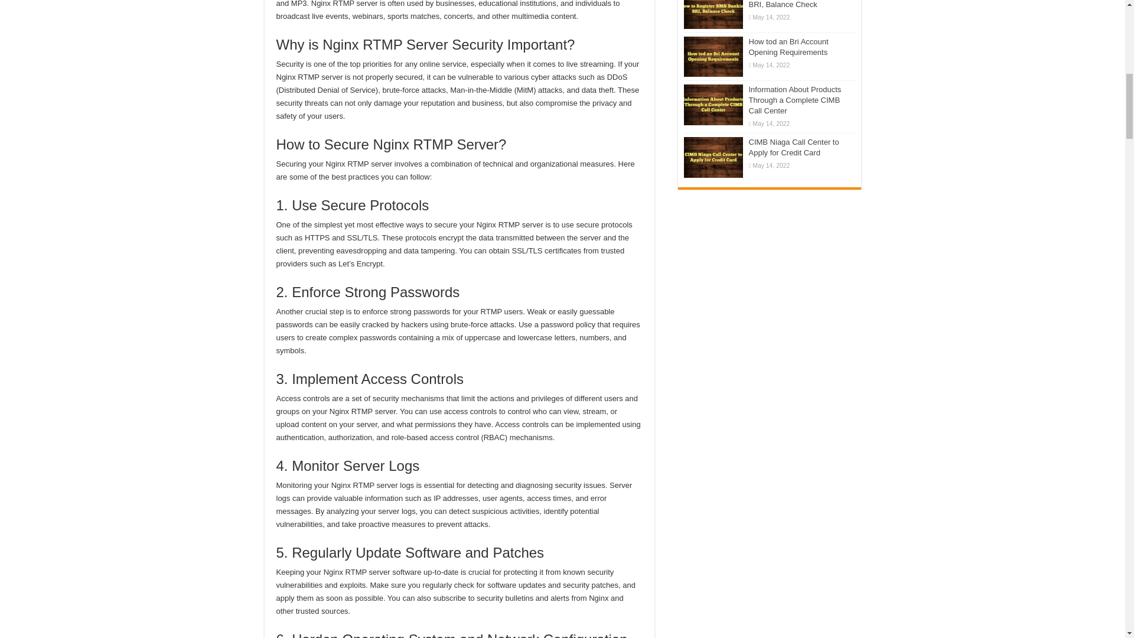 The height and width of the screenshot is (638, 1134). I want to click on Advertisement, so click(769, 269).